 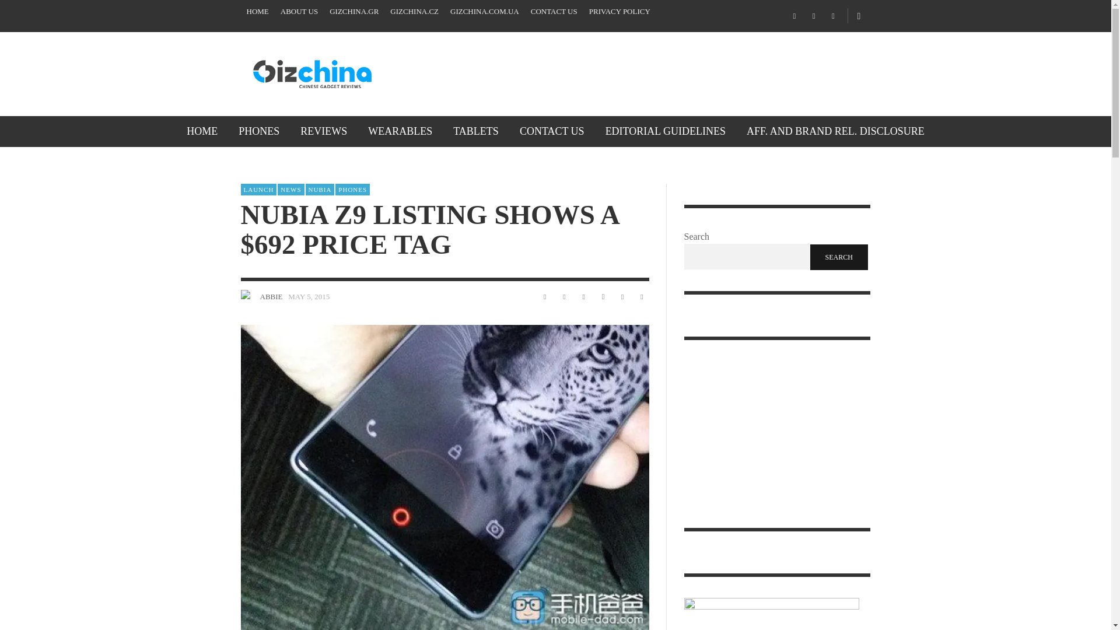 I want to click on GIZCHINA.CZ, so click(x=414, y=12).